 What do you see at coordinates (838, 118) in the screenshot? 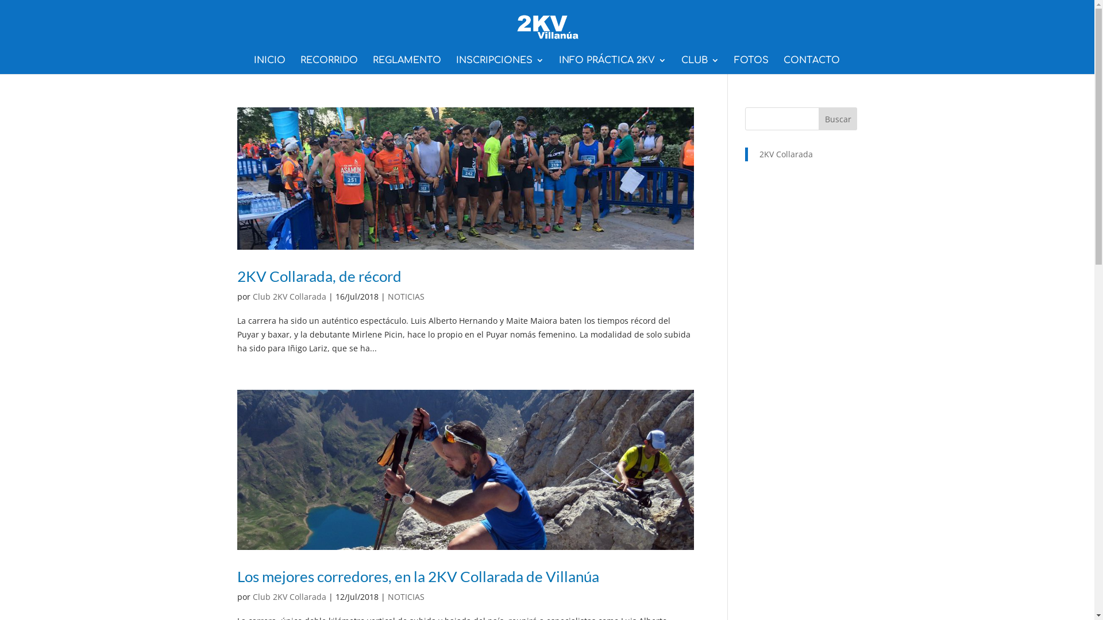
I see `Buscar` at bounding box center [838, 118].